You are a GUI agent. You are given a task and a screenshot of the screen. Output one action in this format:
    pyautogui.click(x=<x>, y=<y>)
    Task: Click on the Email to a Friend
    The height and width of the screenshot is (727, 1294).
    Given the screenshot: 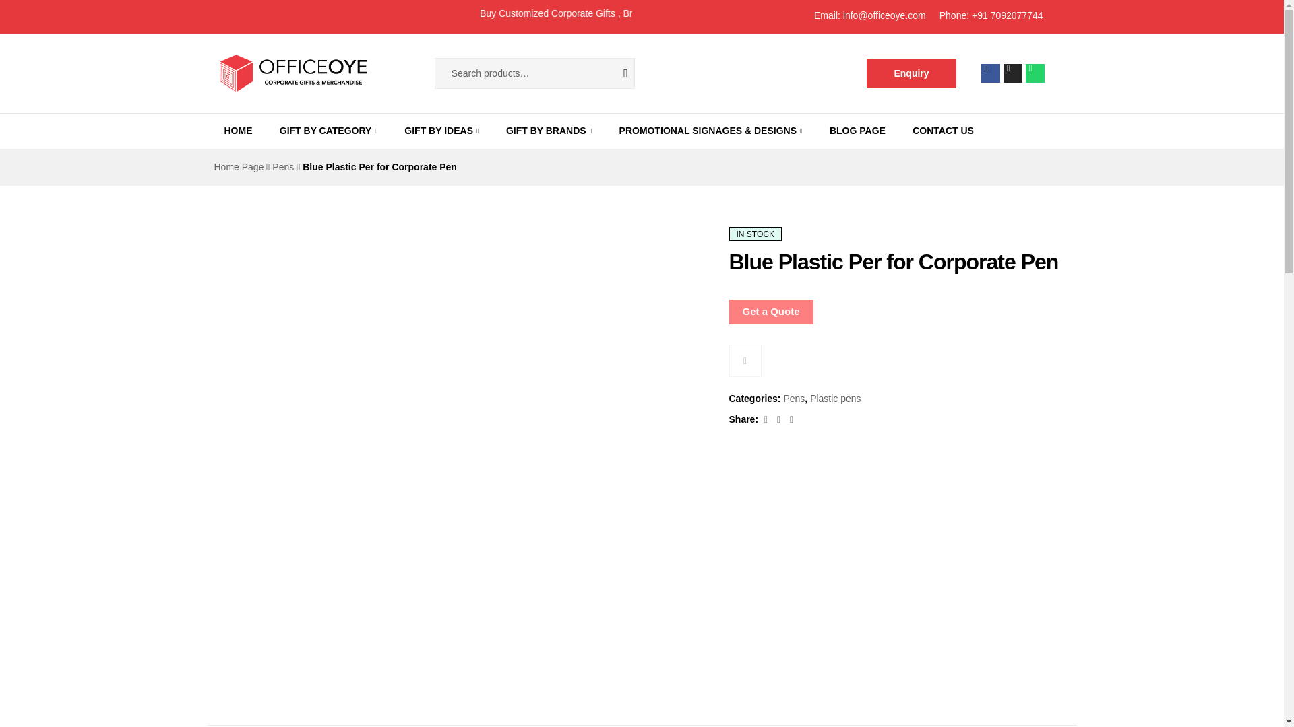 What is the action you would take?
    pyautogui.click(x=791, y=419)
    